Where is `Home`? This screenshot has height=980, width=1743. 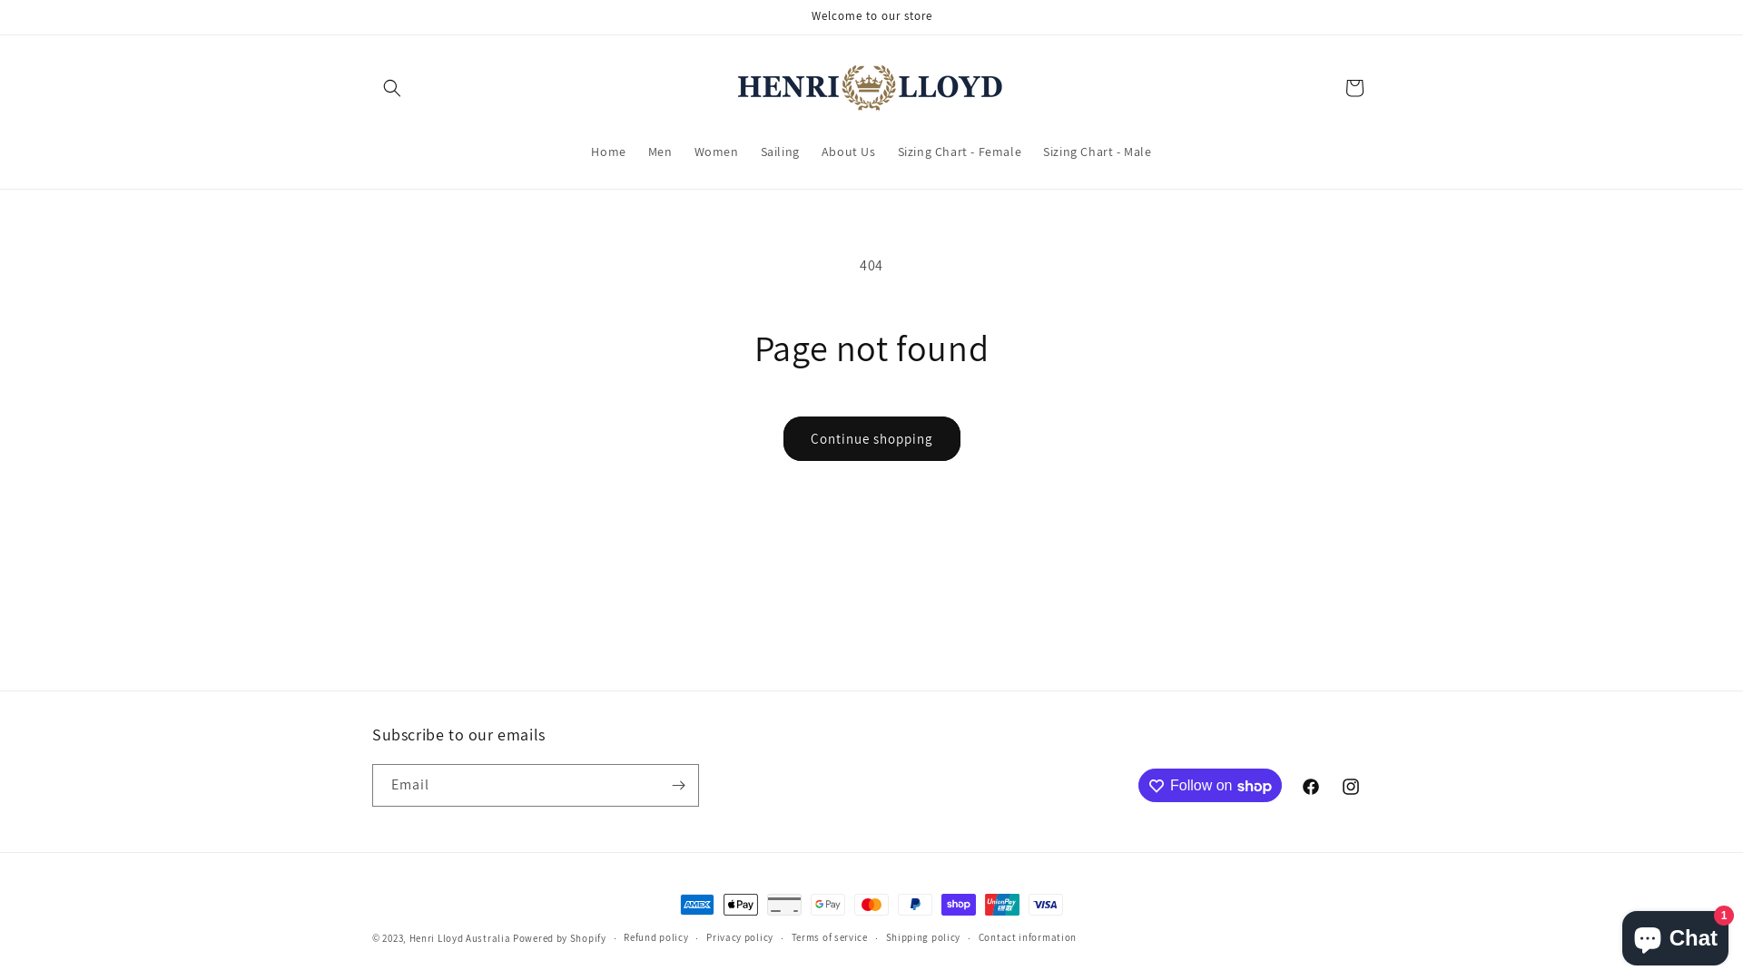
Home is located at coordinates (608, 152).